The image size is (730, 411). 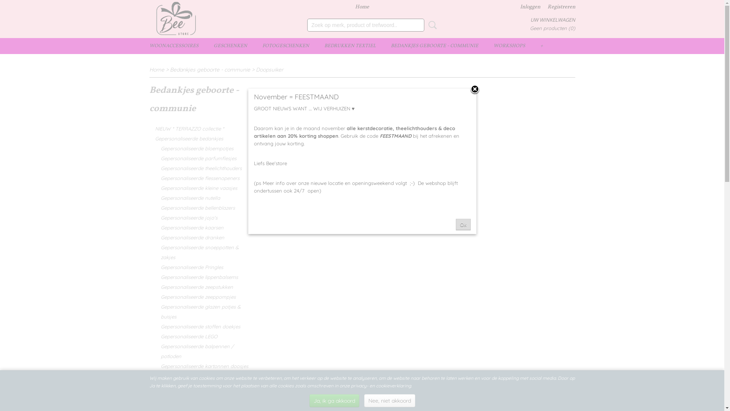 What do you see at coordinates (199, 312) in the screenshot?
I see `Gepersonaliseerde glazen potjes & buisjes` at bounding box center [199, 312].